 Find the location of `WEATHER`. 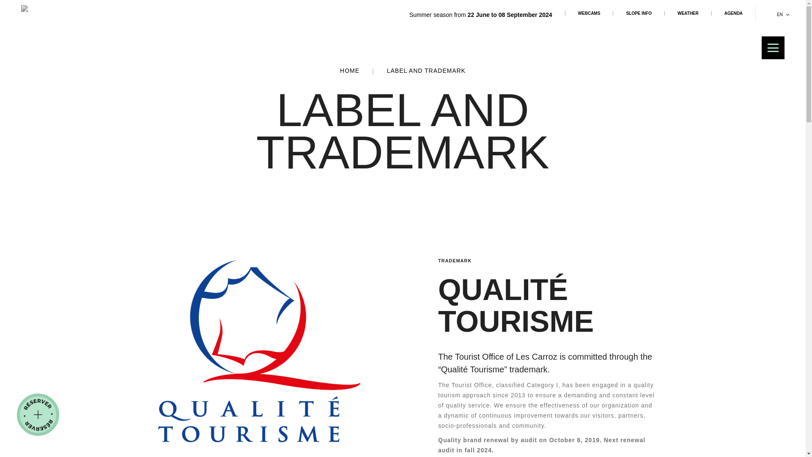

WEATHER is located at coordinates (688, 13).